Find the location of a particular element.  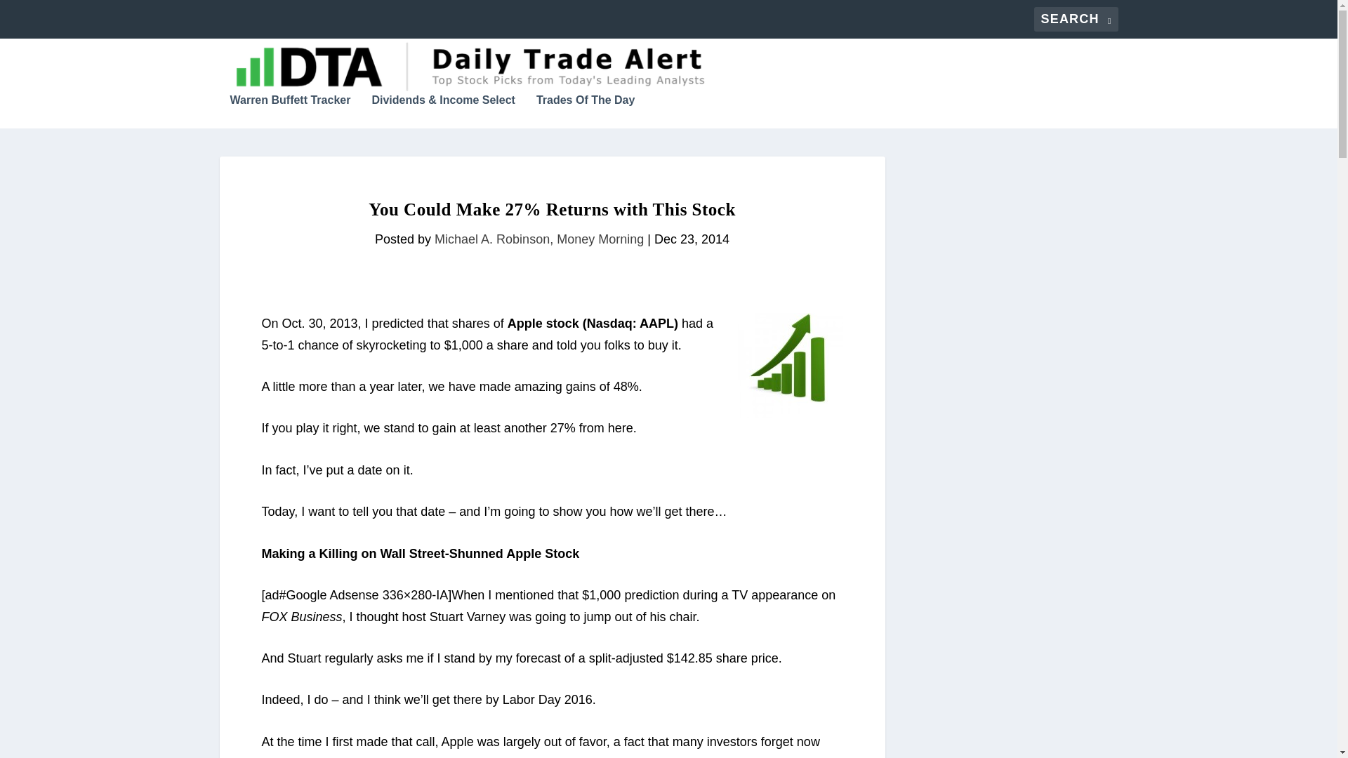

Michael A. Robinson, Money Morning is located at coordinates (539, 239).